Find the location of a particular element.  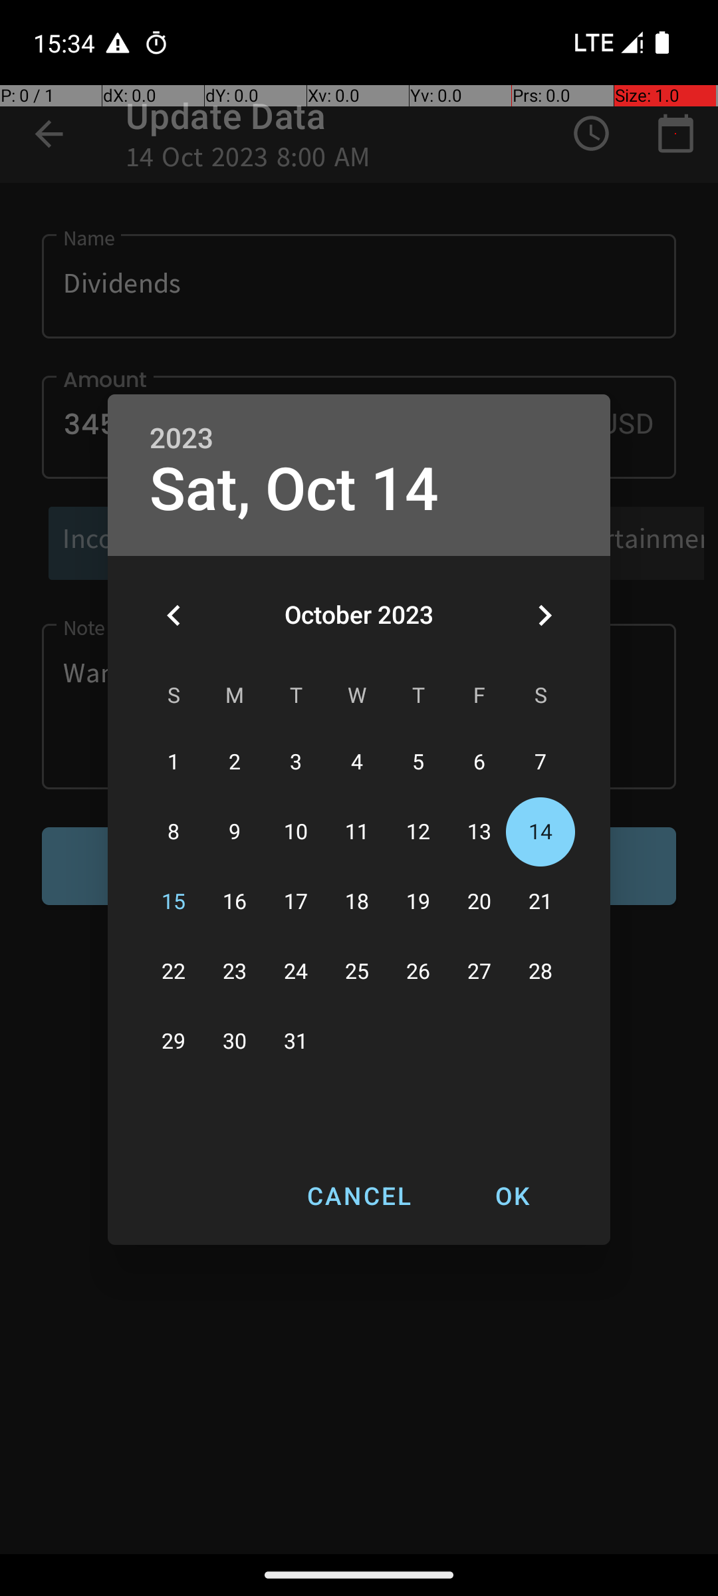

Sat, Oct 14 is located at coordinates (294, 489).